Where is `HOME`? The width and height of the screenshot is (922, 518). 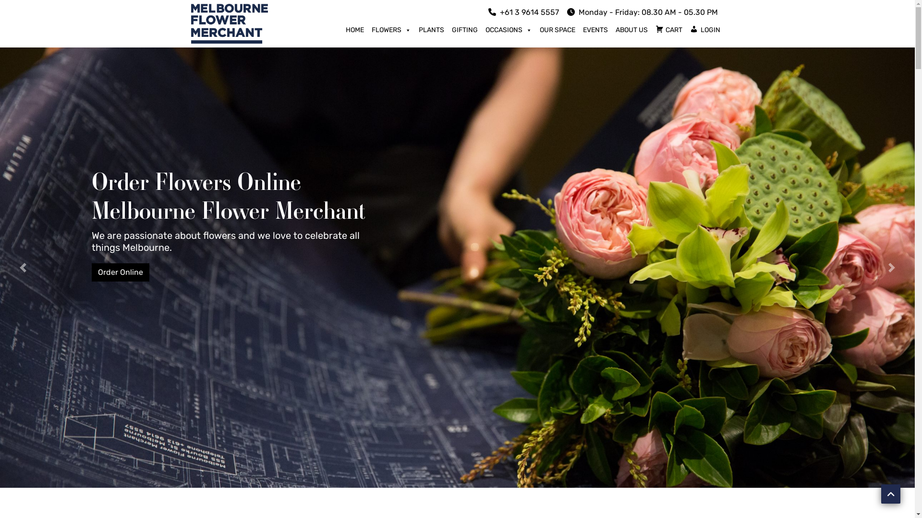 HOME is located at coordinates (355, 30).